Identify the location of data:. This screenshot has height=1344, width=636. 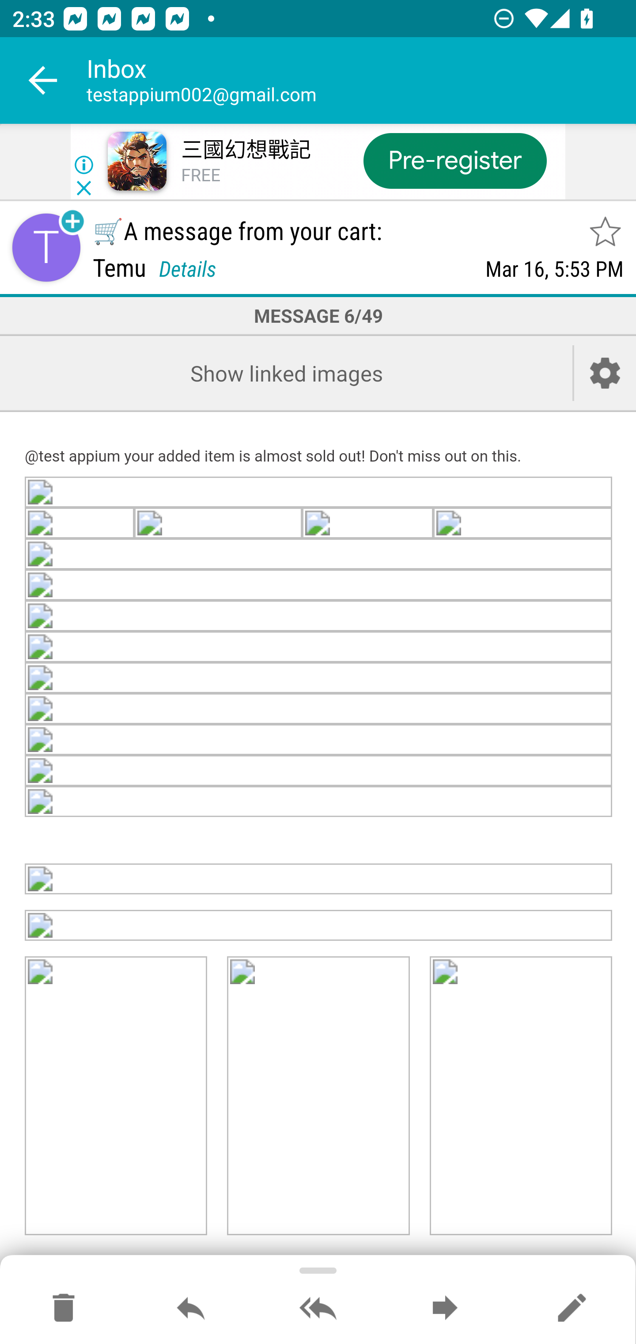
(319, 879).